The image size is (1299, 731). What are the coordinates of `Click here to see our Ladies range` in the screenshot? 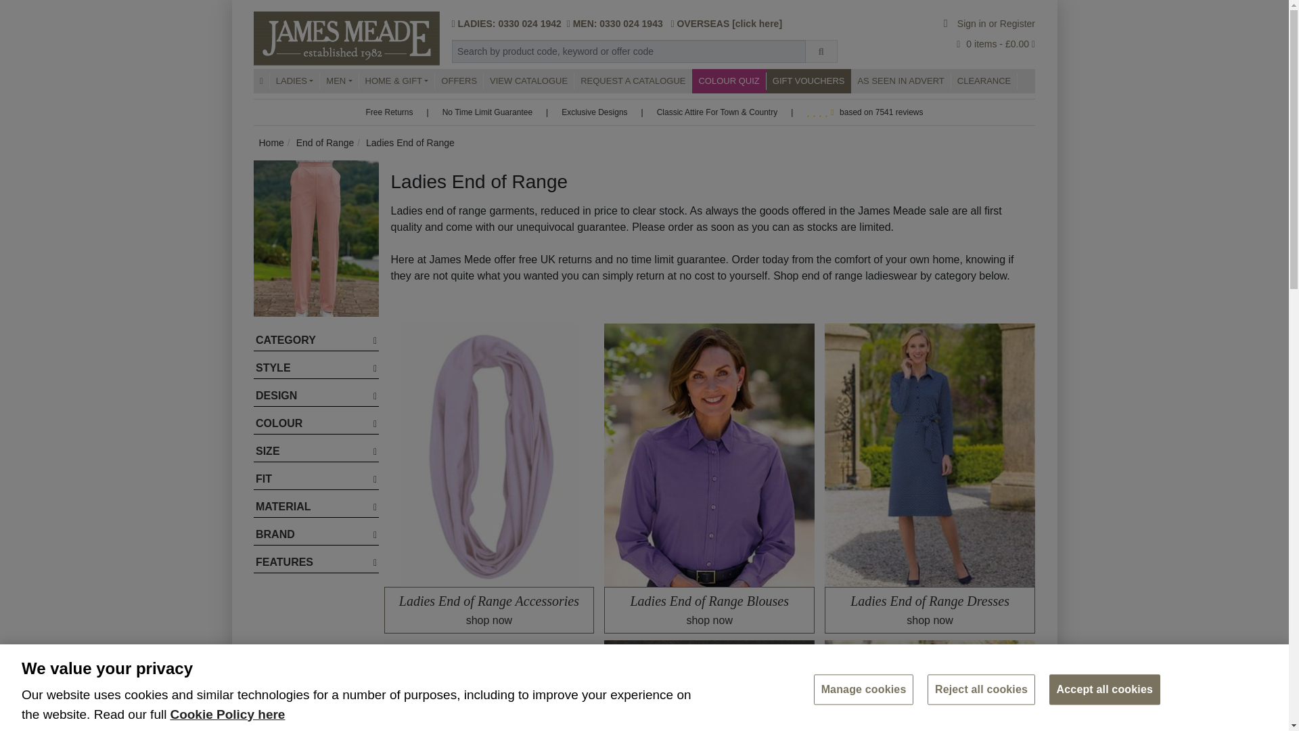 It's located at (295, 81).